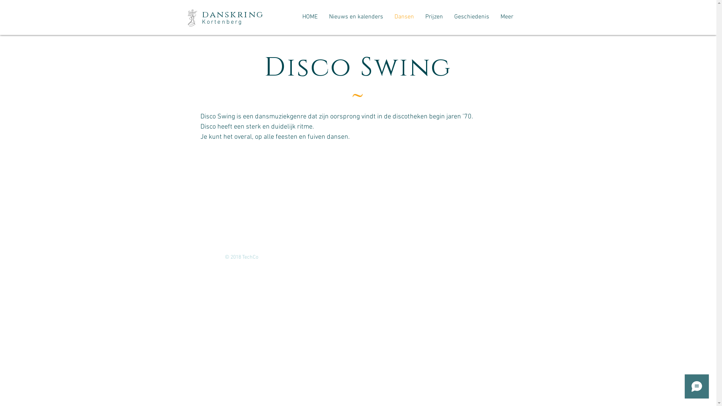  I want to click on Prijzen, so click(434, 17).